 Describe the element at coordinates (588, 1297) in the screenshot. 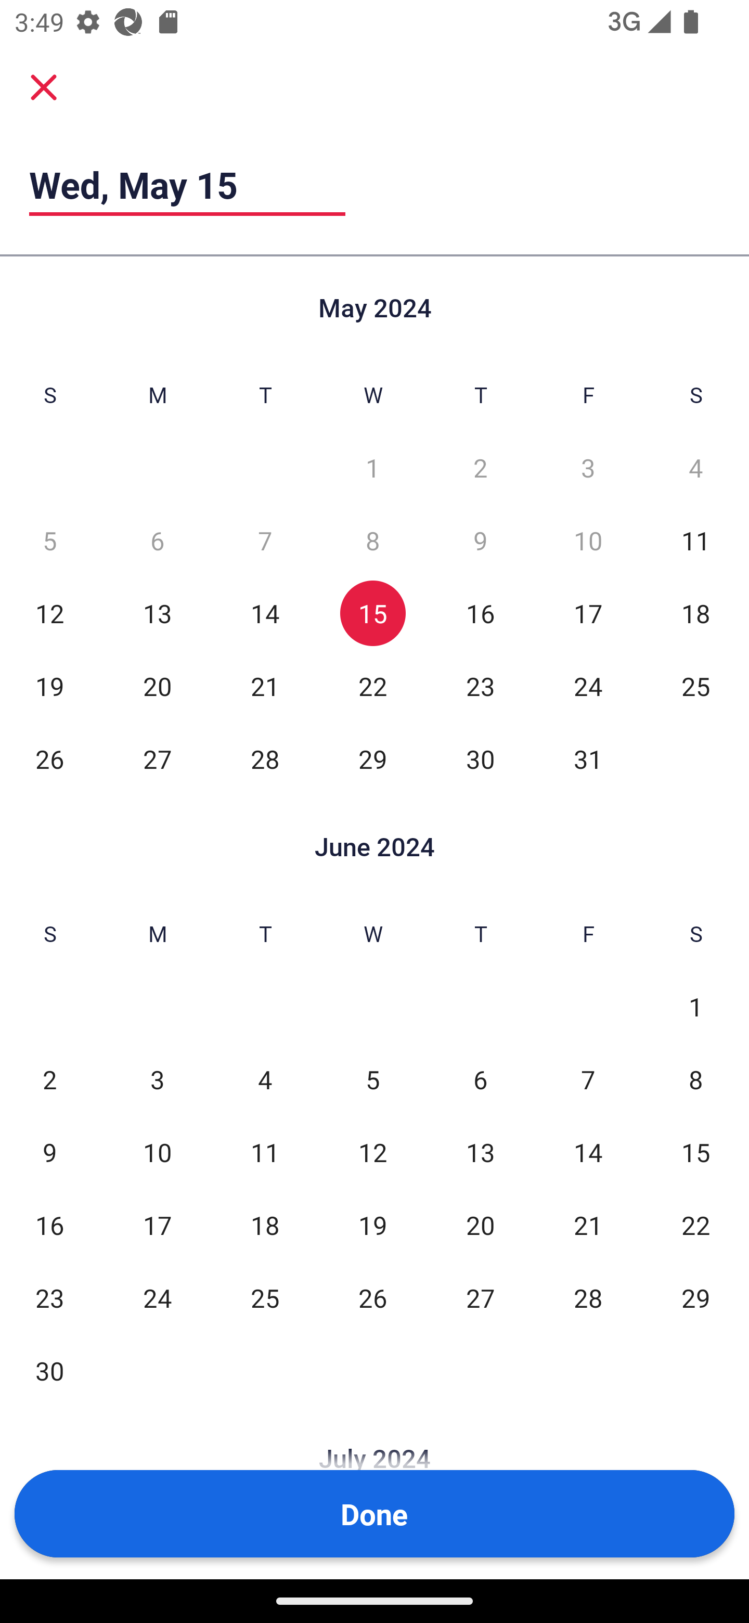

I see `28 Fri, Jun 28, Not Selected` at that location.